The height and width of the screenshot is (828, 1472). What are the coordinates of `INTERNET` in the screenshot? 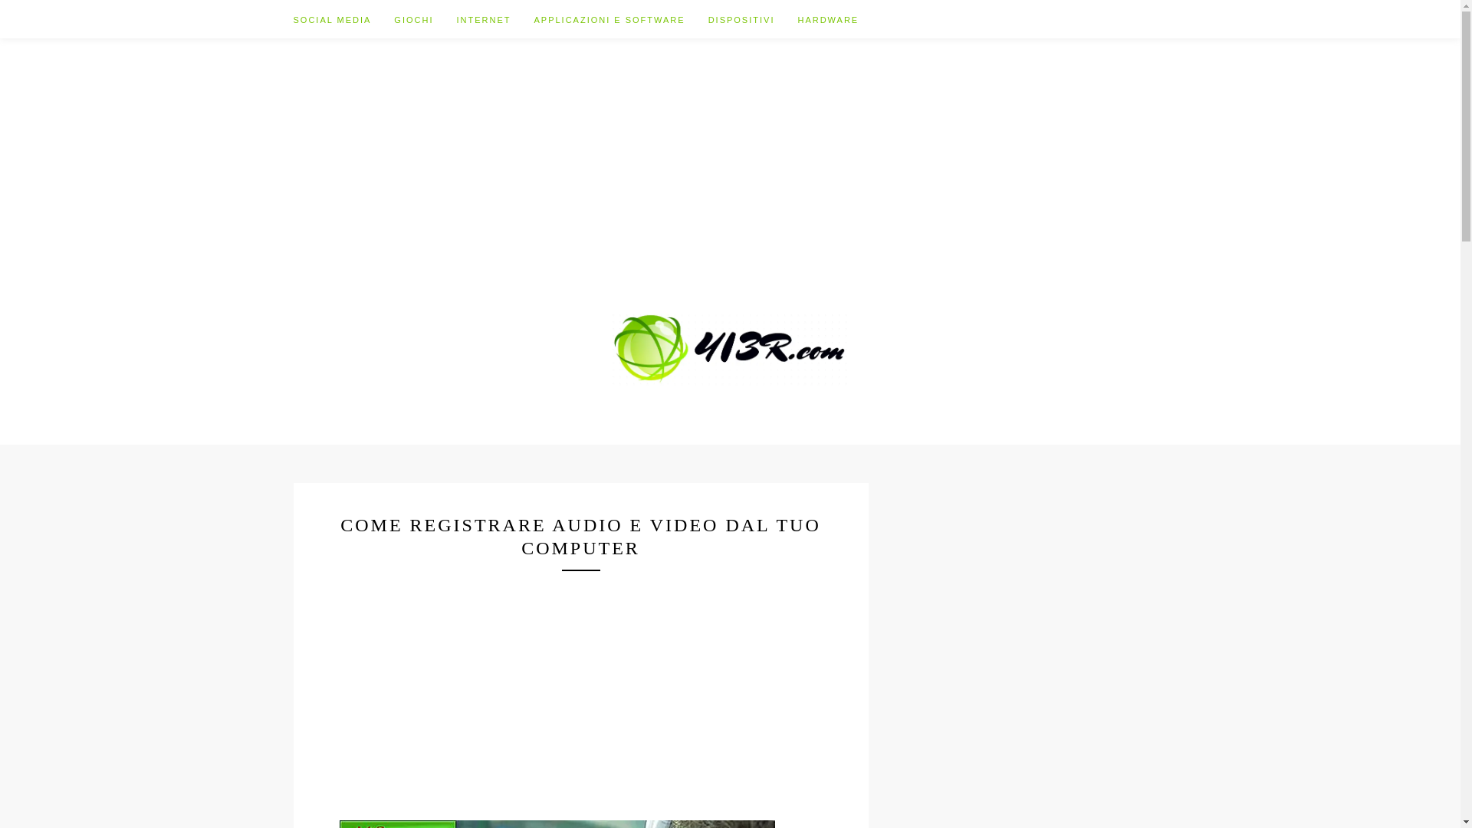 It's located at (495, 19).